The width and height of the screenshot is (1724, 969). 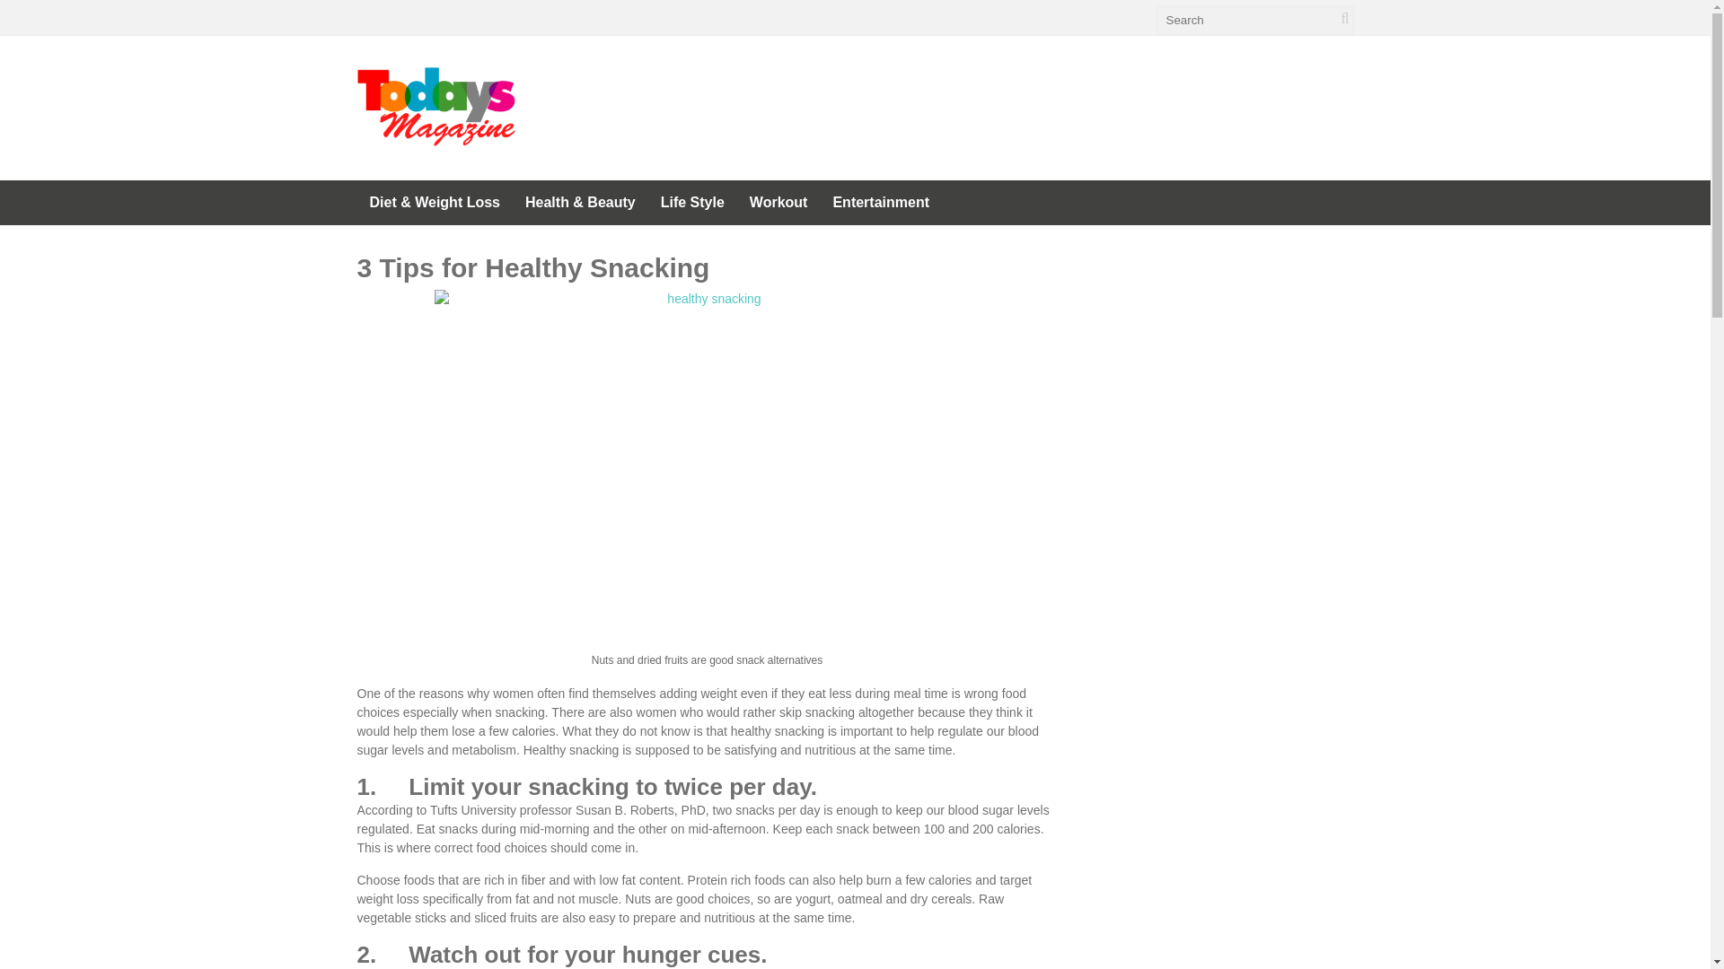 I want to click on Workout, so click(x=778, y=202).